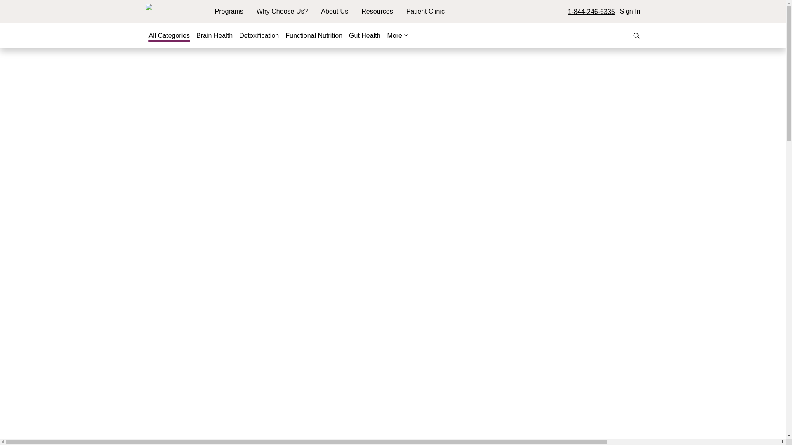  Describe the element at coordinates (365, 35) in the screenshot. I see `Gut Health` at that location.